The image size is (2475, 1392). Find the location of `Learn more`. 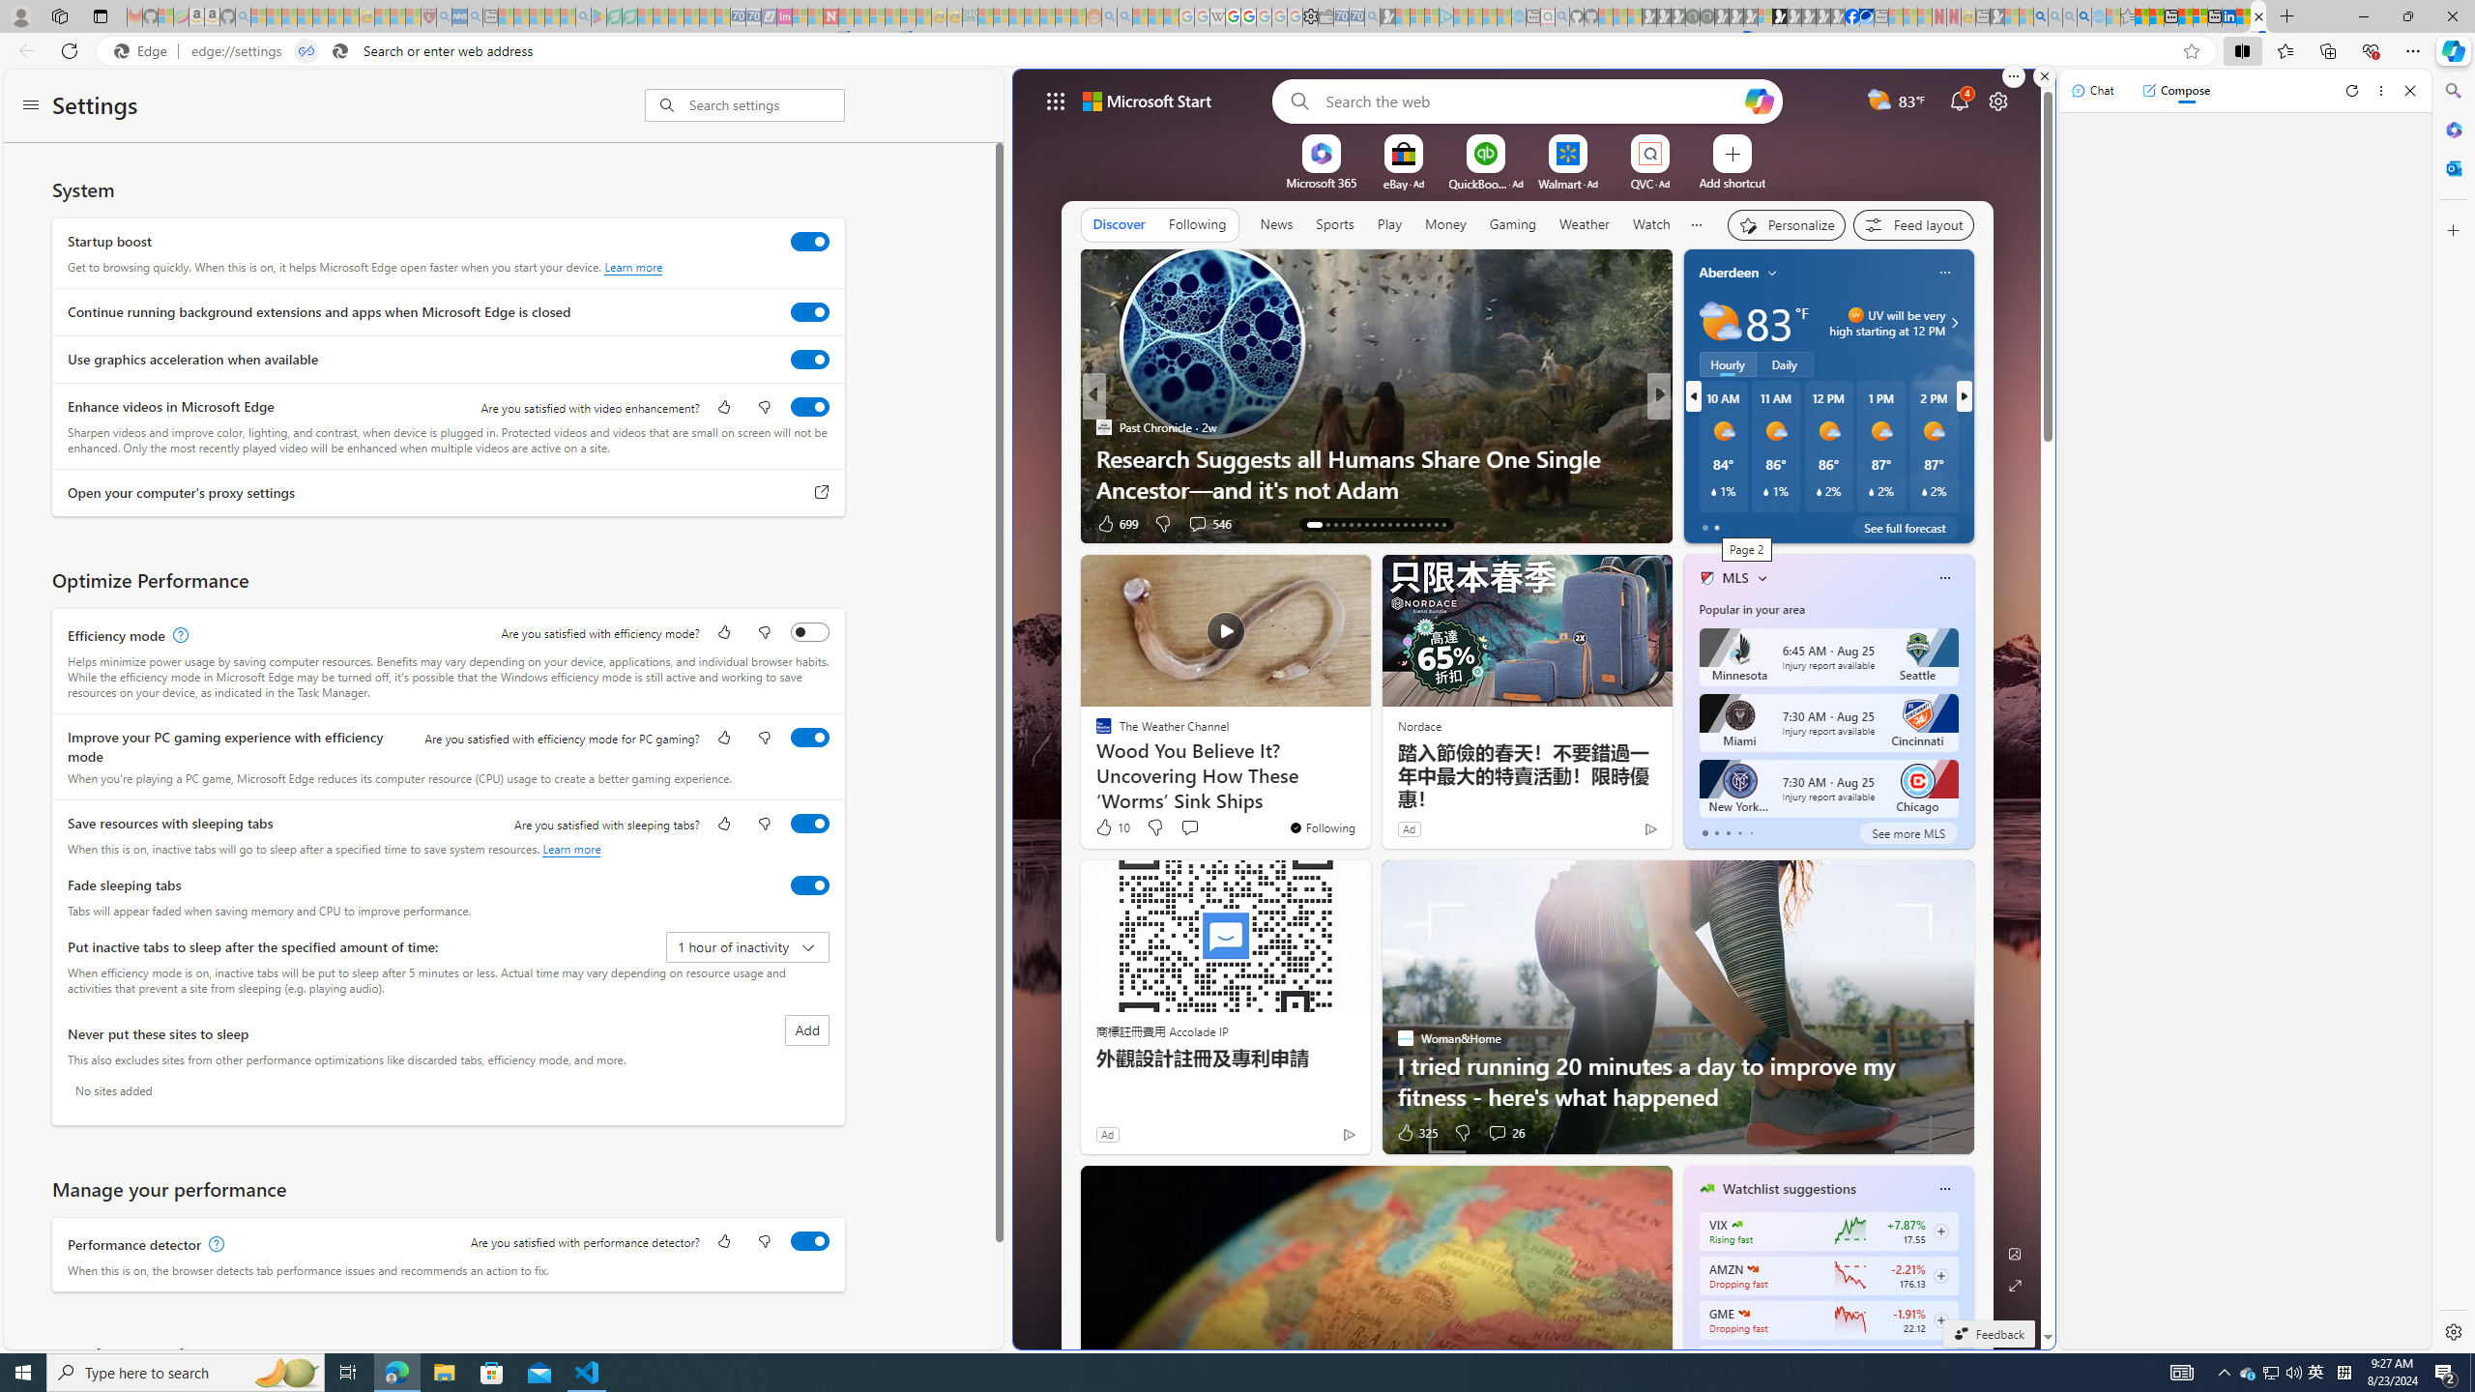

Learn more is located at coordinates (571, 849).